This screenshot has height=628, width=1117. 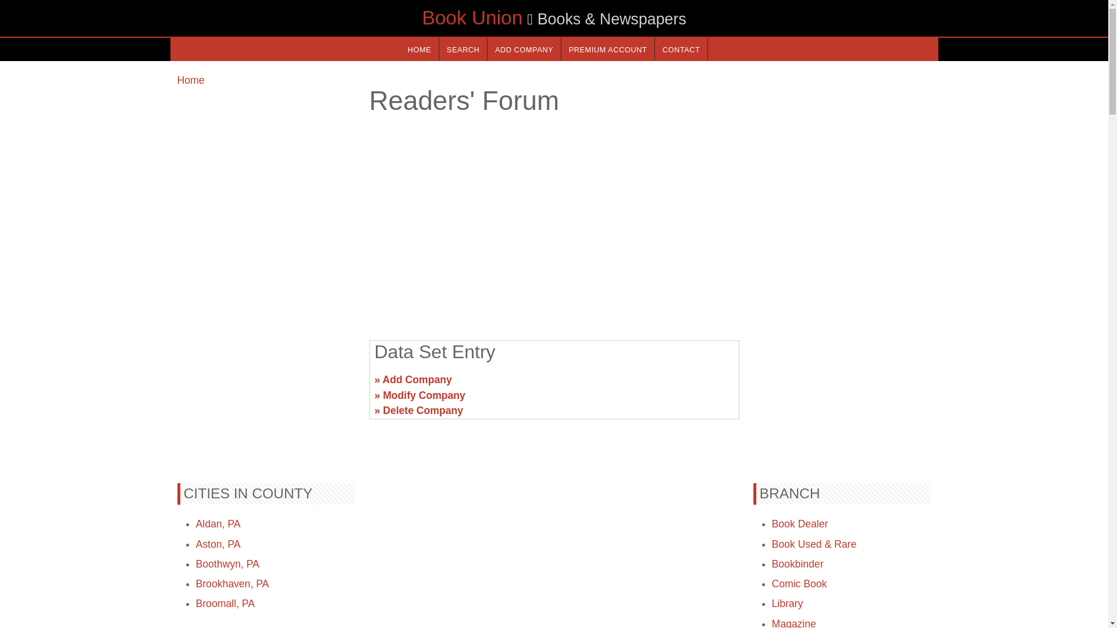 What do you see at coordinates (225, 604) in the screenshot?
I see `Broomall, PA` at bounding box center [225, 604].